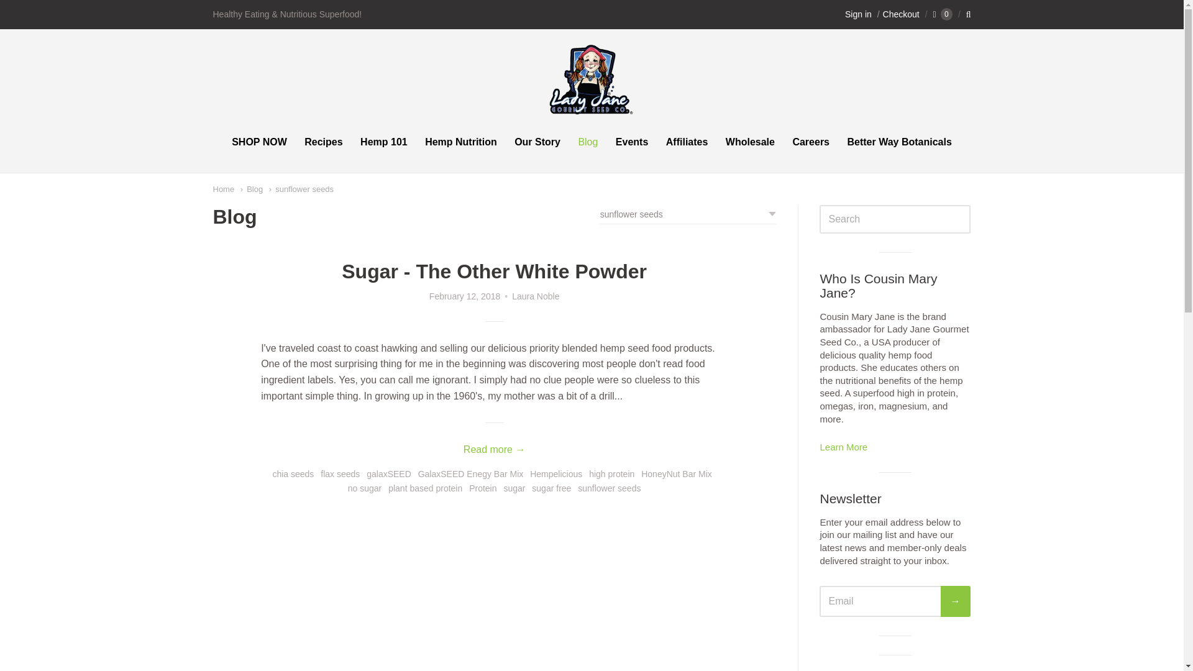 The width and height of the screenshot is (1193, 671). Describe the element at coordinates (471, 475) in the screenshot. I see `Show articles tagged GalaxSEED Enegy Bar Mix` at that location.